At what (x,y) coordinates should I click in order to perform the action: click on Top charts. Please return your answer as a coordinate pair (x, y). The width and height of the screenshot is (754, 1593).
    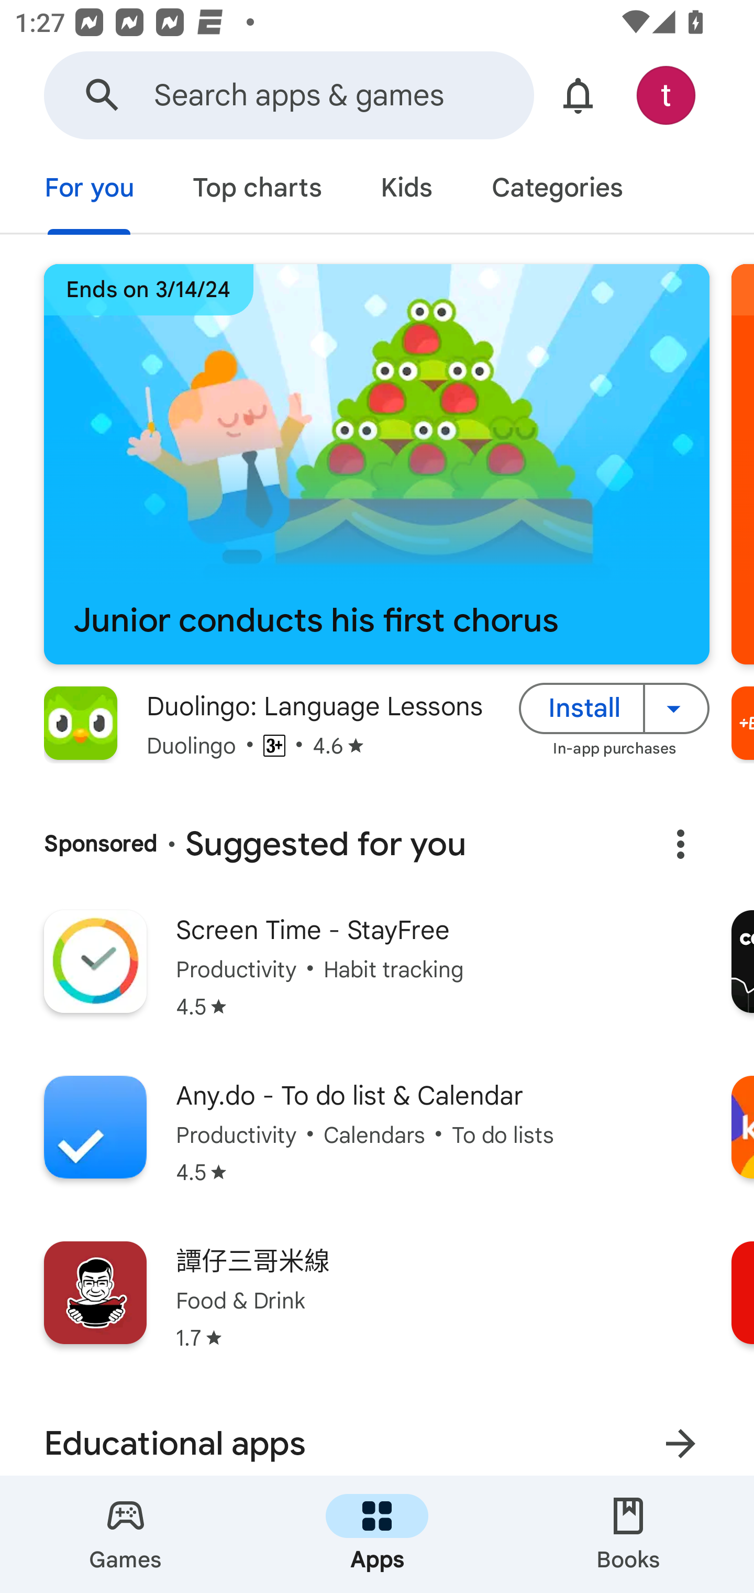
    Looking at the image, I should click on (258, 190).